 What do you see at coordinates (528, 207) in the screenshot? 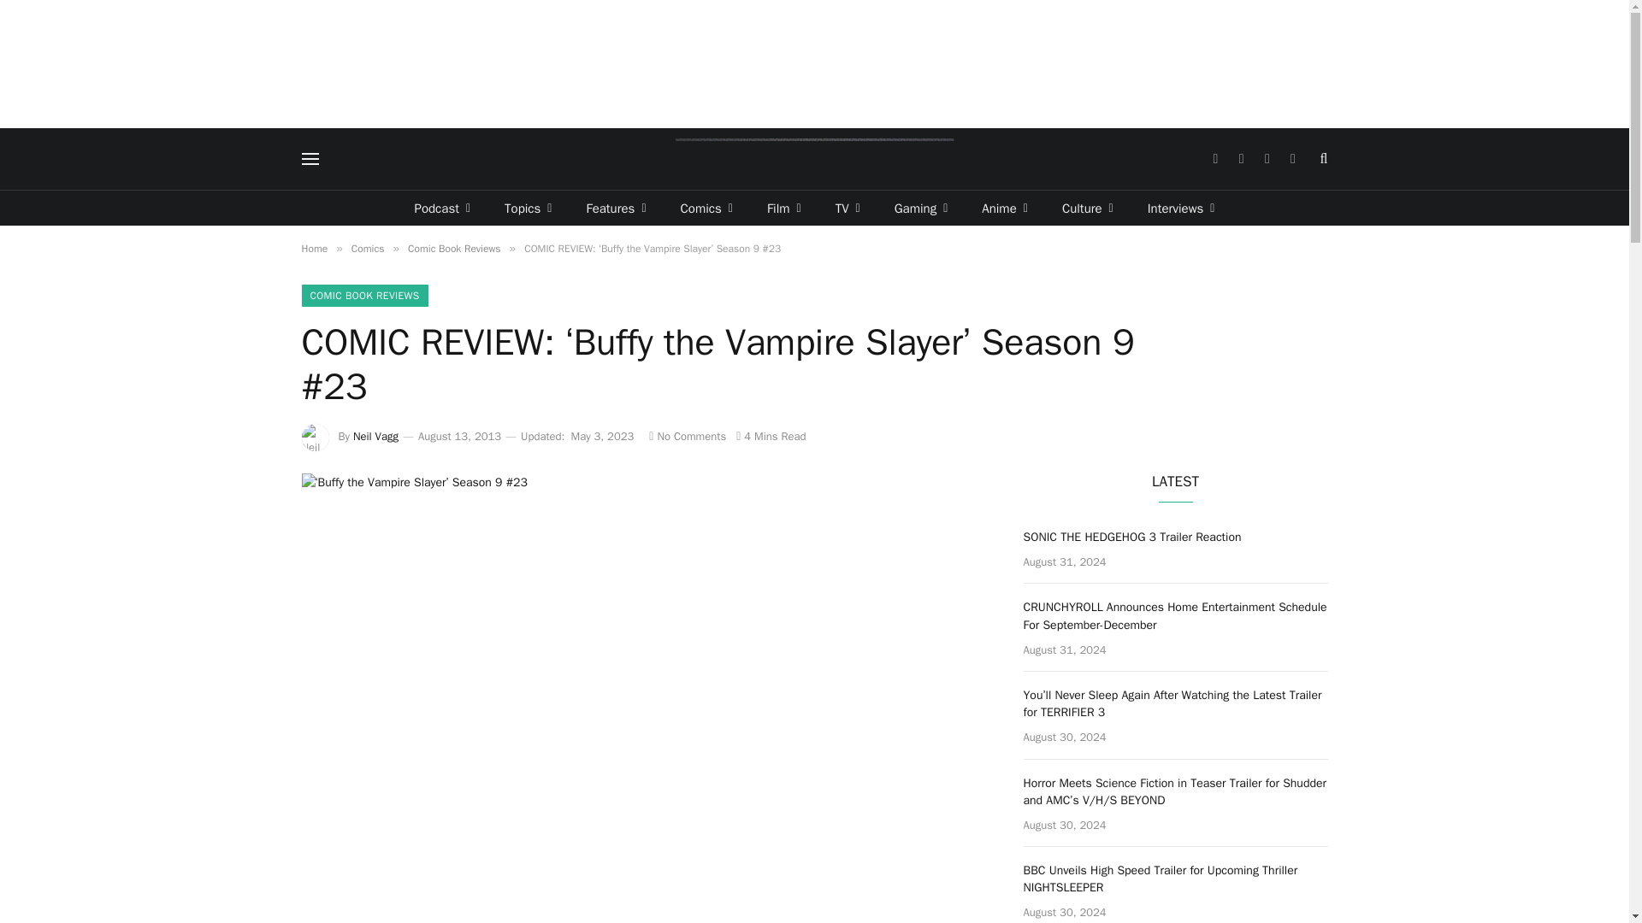
I see `Topics` at bounding box center [528, 207].